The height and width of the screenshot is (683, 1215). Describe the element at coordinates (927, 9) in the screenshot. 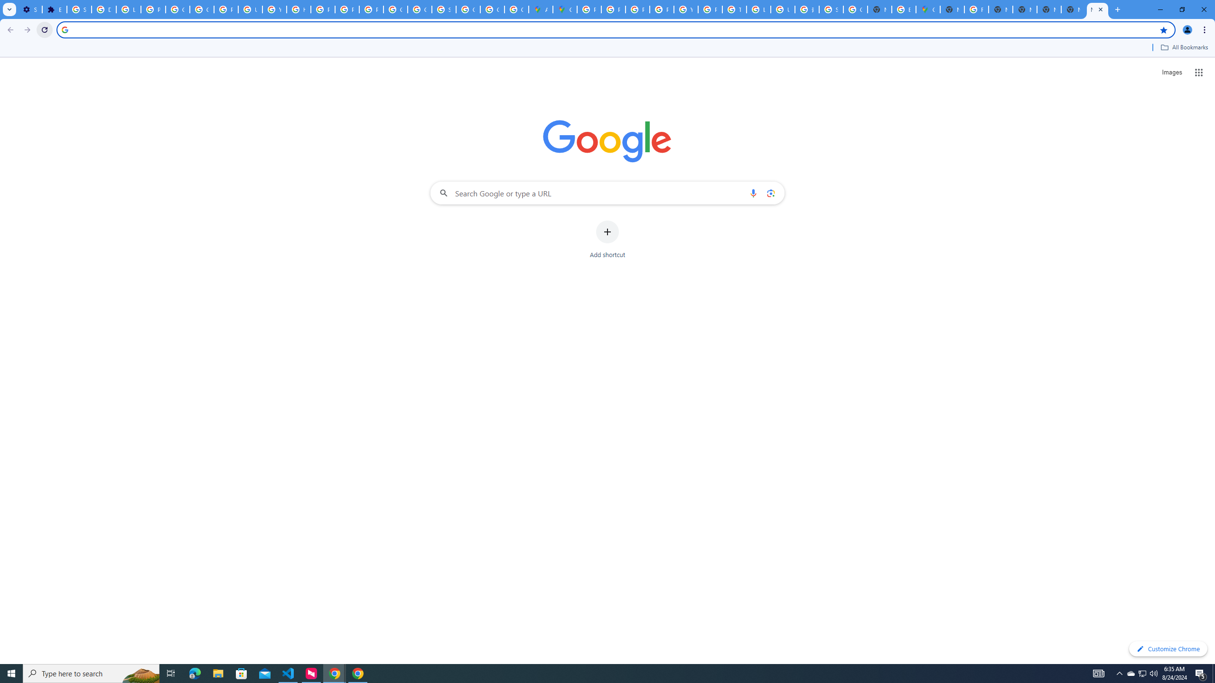

I see `Google Maps` at that location.